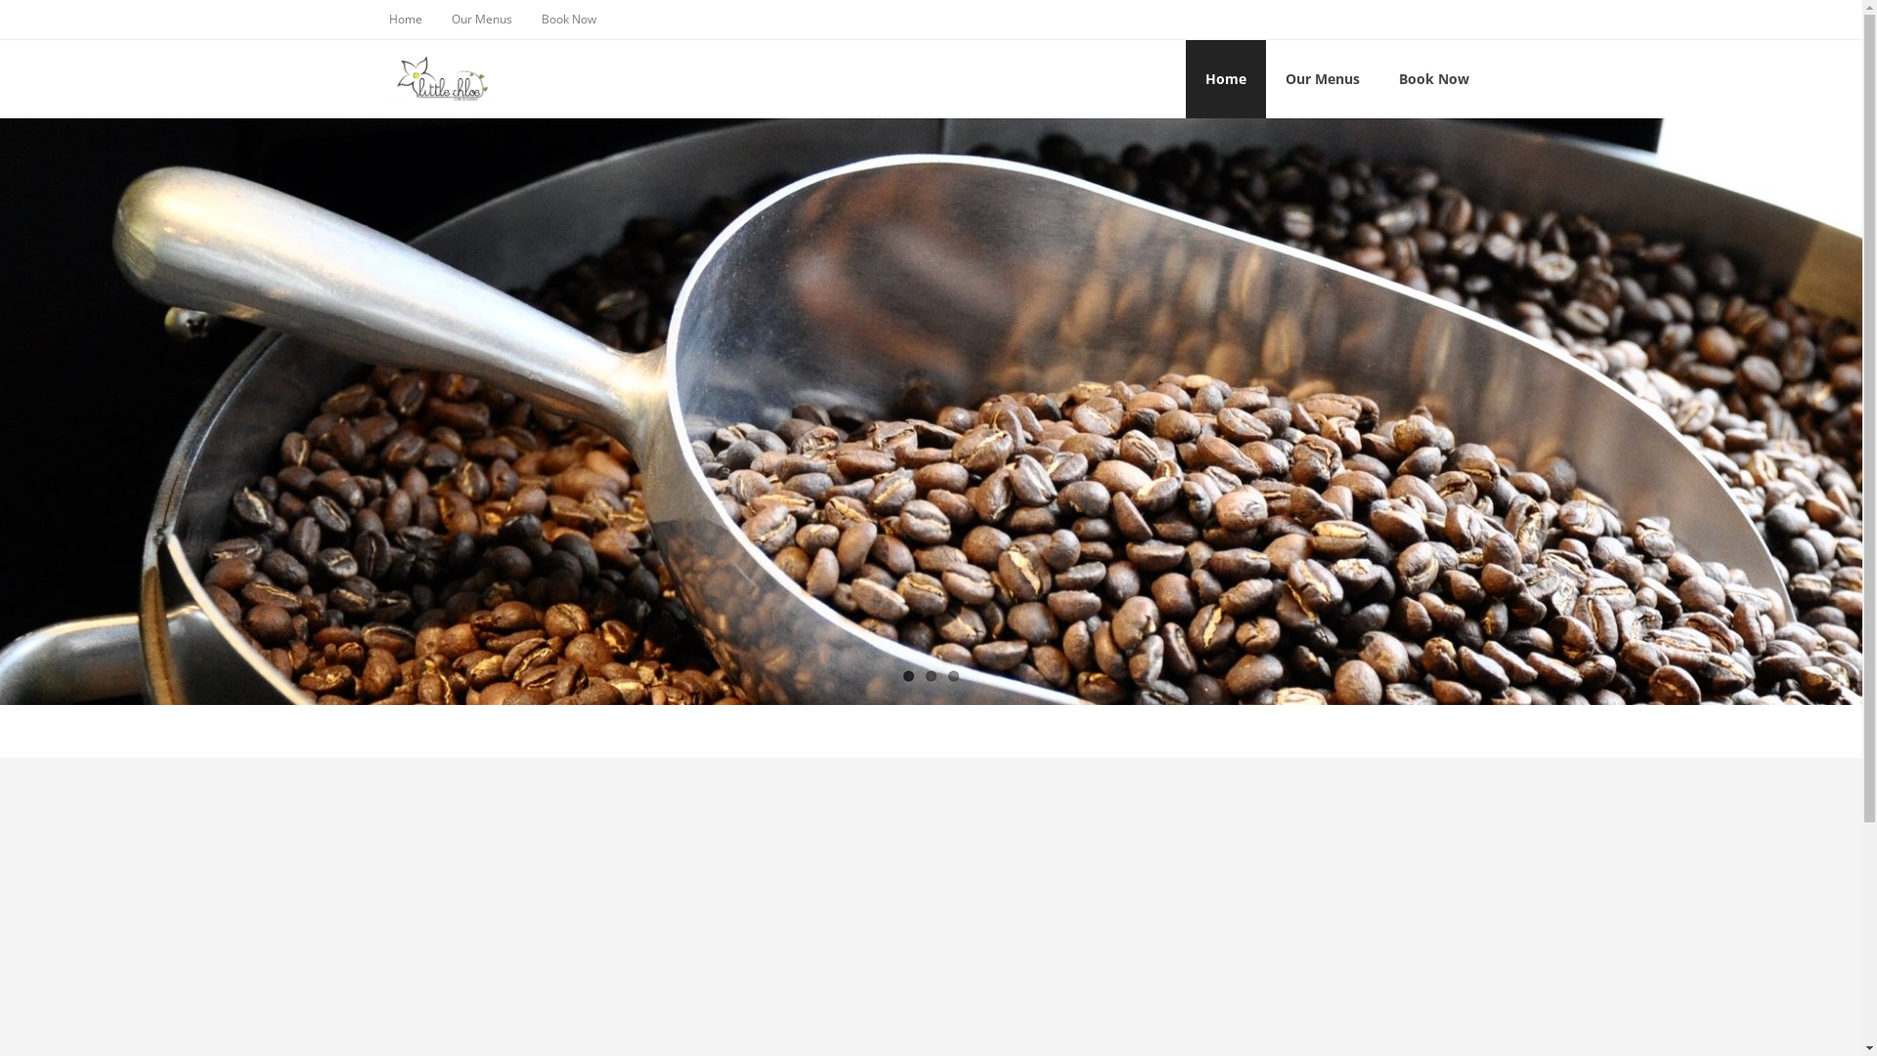 The image size is (1877, 1056). What do you see at coordinates (909, 677) in the screenshot?
I see `1` at bounding box center [909, 677].